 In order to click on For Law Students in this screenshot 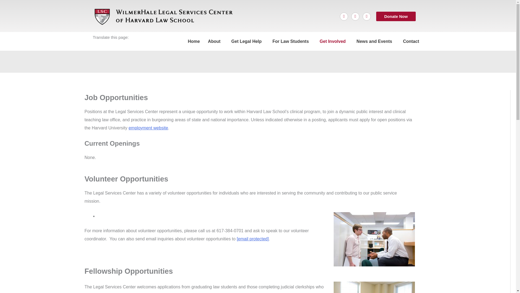, I will do `click(292, 41)`.